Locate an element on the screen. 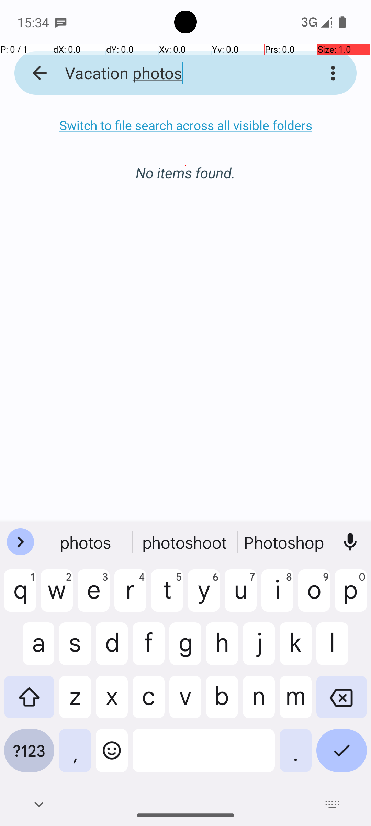 Image resolution: width=371 pixels, height=826 pixels. u is located at coordinates (240, 596).